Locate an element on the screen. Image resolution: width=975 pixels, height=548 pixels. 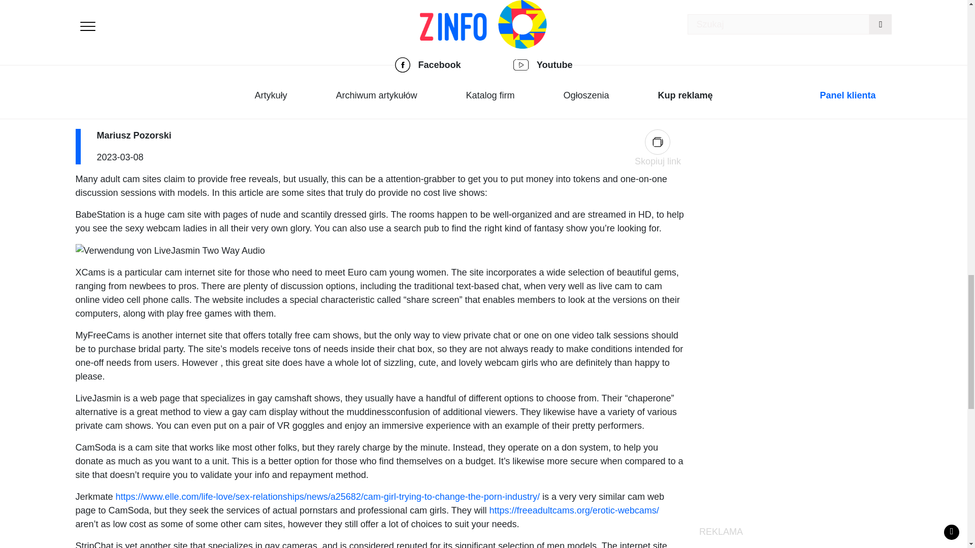
TOTALLY FREE LIVE CAMSHAFT SHOW SITES is located at coordinates (337, 107).